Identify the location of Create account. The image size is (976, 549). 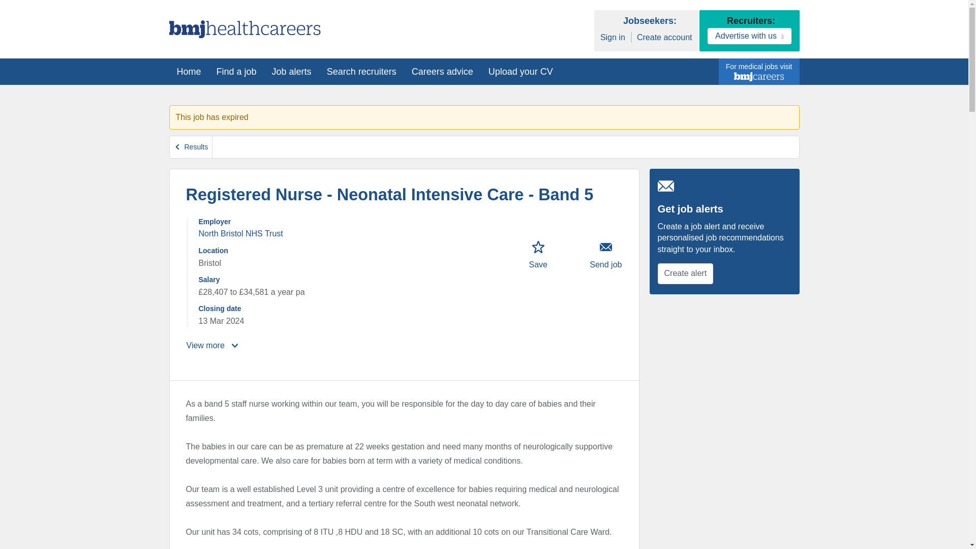
(664, 38).